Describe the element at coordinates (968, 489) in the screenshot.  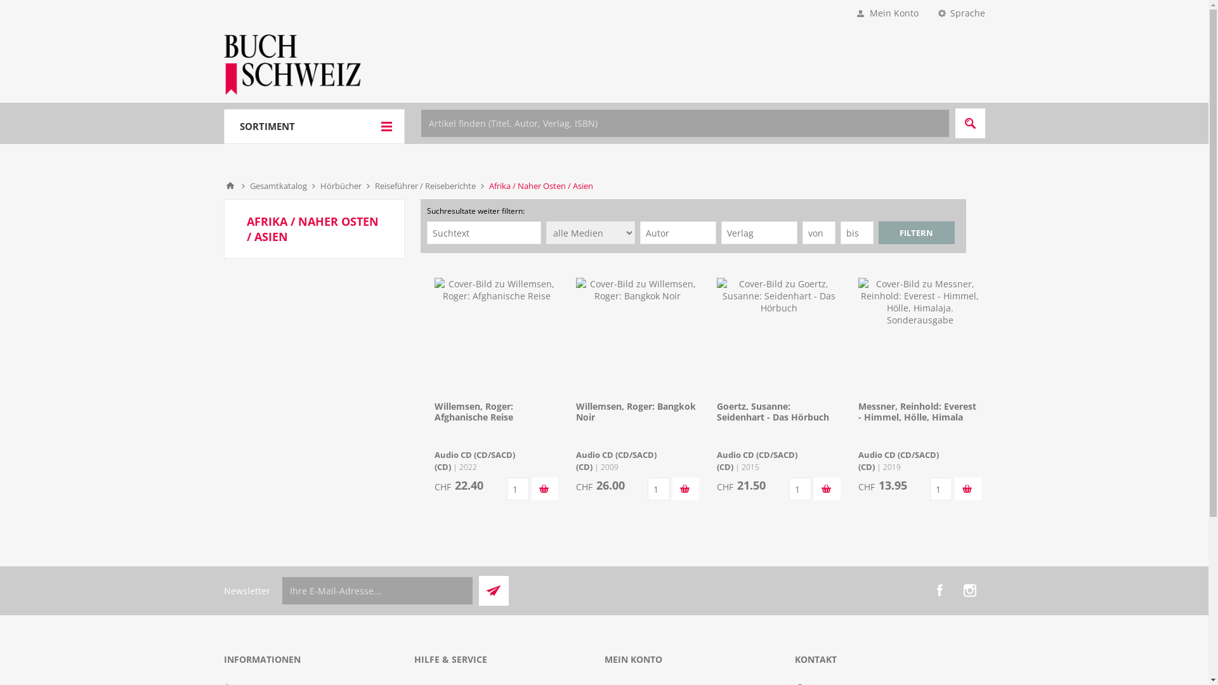
I see ` ` at that location.